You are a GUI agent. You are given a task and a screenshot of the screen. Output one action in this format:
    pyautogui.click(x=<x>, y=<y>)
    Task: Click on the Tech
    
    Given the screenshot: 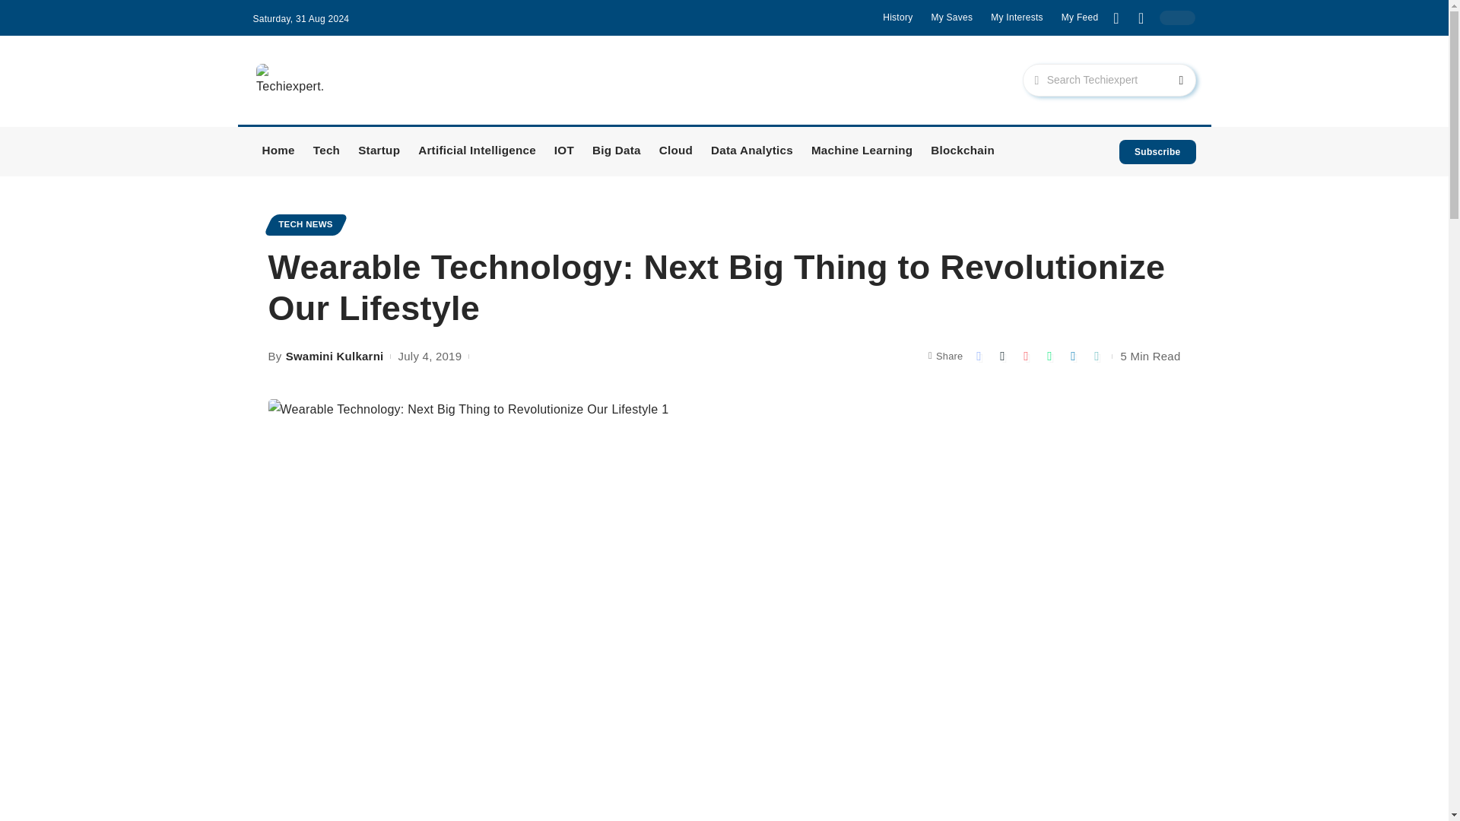 What is the action you would take?
    pyautogui.click(x=325, y=152)
    